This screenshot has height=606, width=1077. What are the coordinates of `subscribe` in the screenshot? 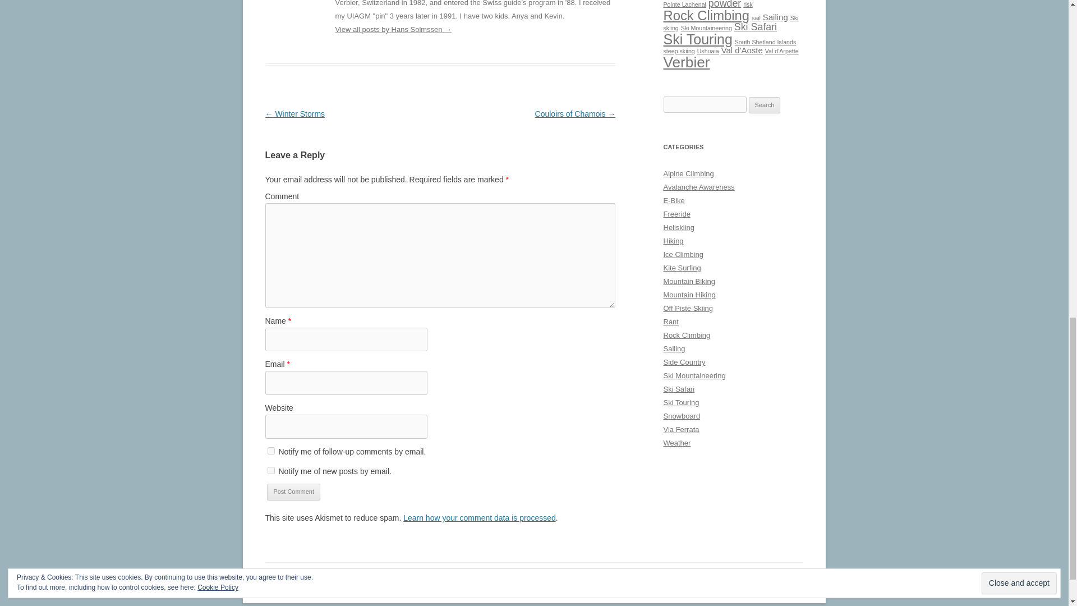 It's located at (270, 451).